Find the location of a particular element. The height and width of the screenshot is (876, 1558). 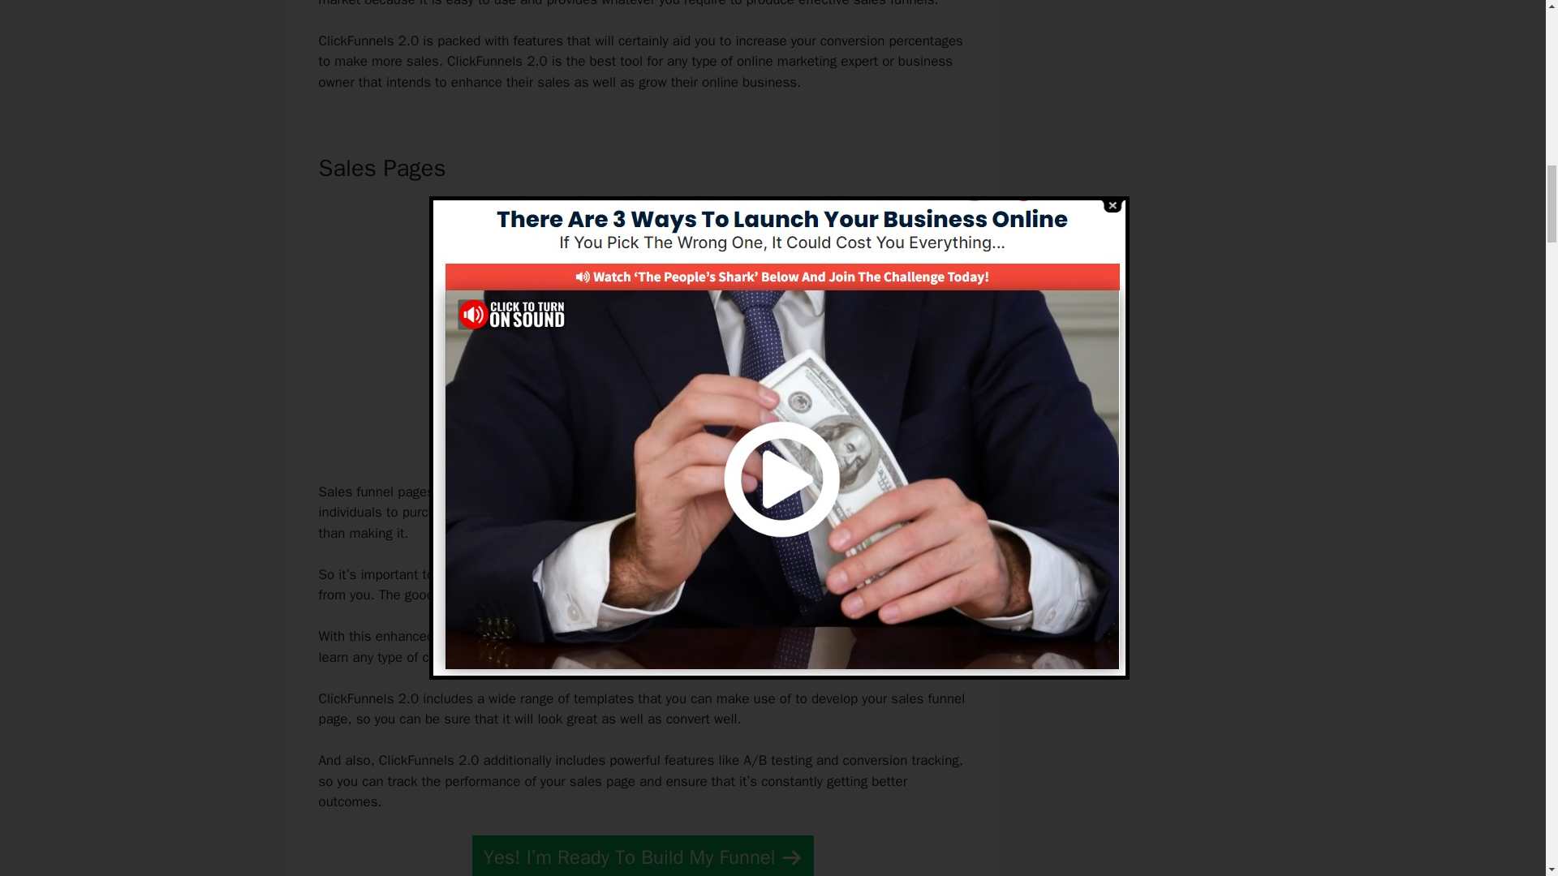

YouTube video player is located at coordinates (638, 327).